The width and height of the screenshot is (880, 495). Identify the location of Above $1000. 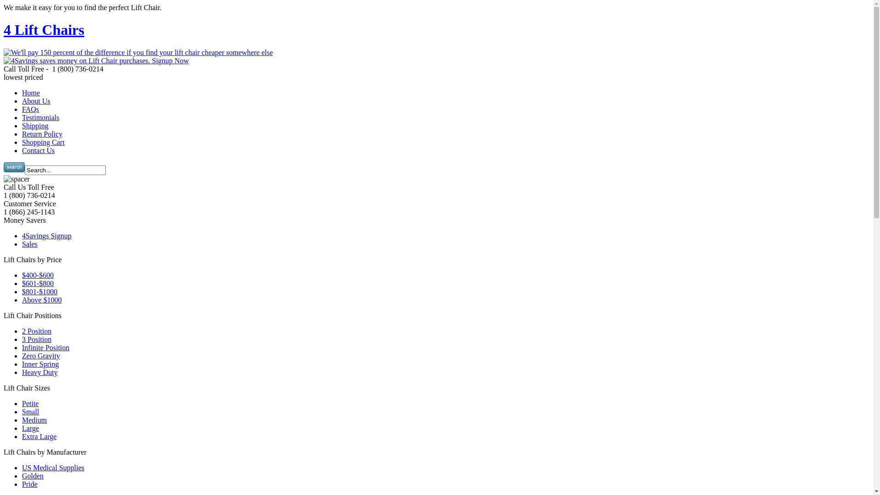
(42, 300).